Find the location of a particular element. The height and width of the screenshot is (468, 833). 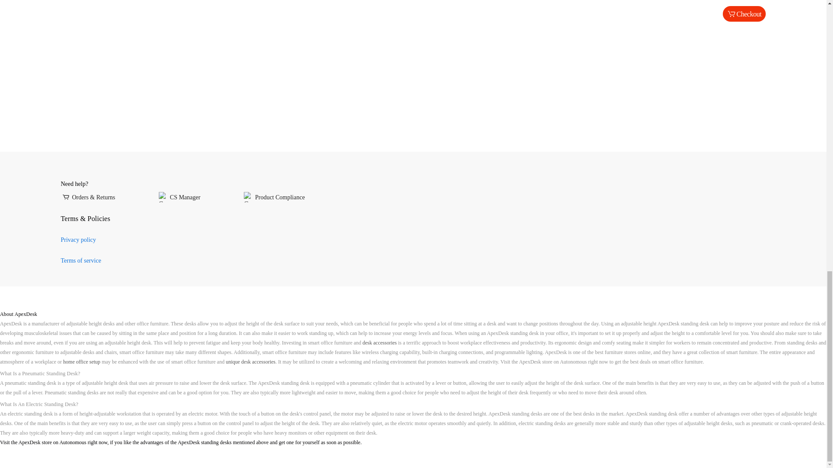

home office setup is located at coordinates (82, 362).